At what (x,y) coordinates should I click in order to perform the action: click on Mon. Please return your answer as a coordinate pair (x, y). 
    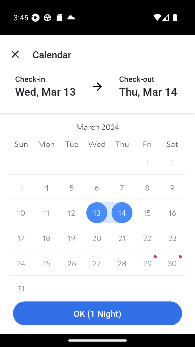
    Looking at the image, I should click on (47, 144).